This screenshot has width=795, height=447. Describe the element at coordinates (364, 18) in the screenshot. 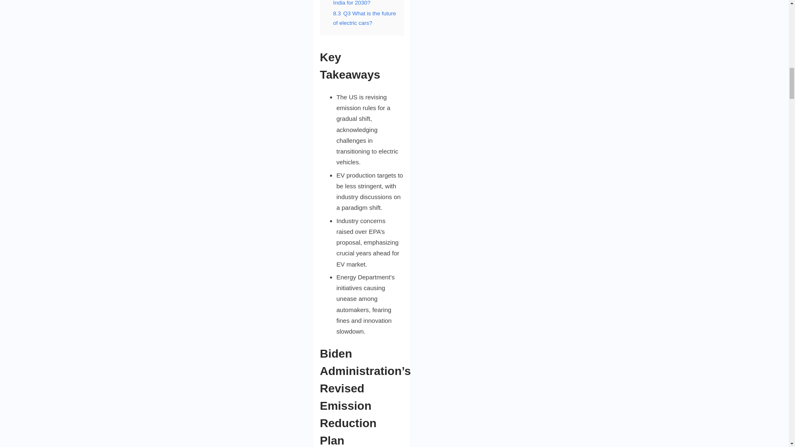

I see `8.3 Q3 What is the future of electric cars?` at that location.